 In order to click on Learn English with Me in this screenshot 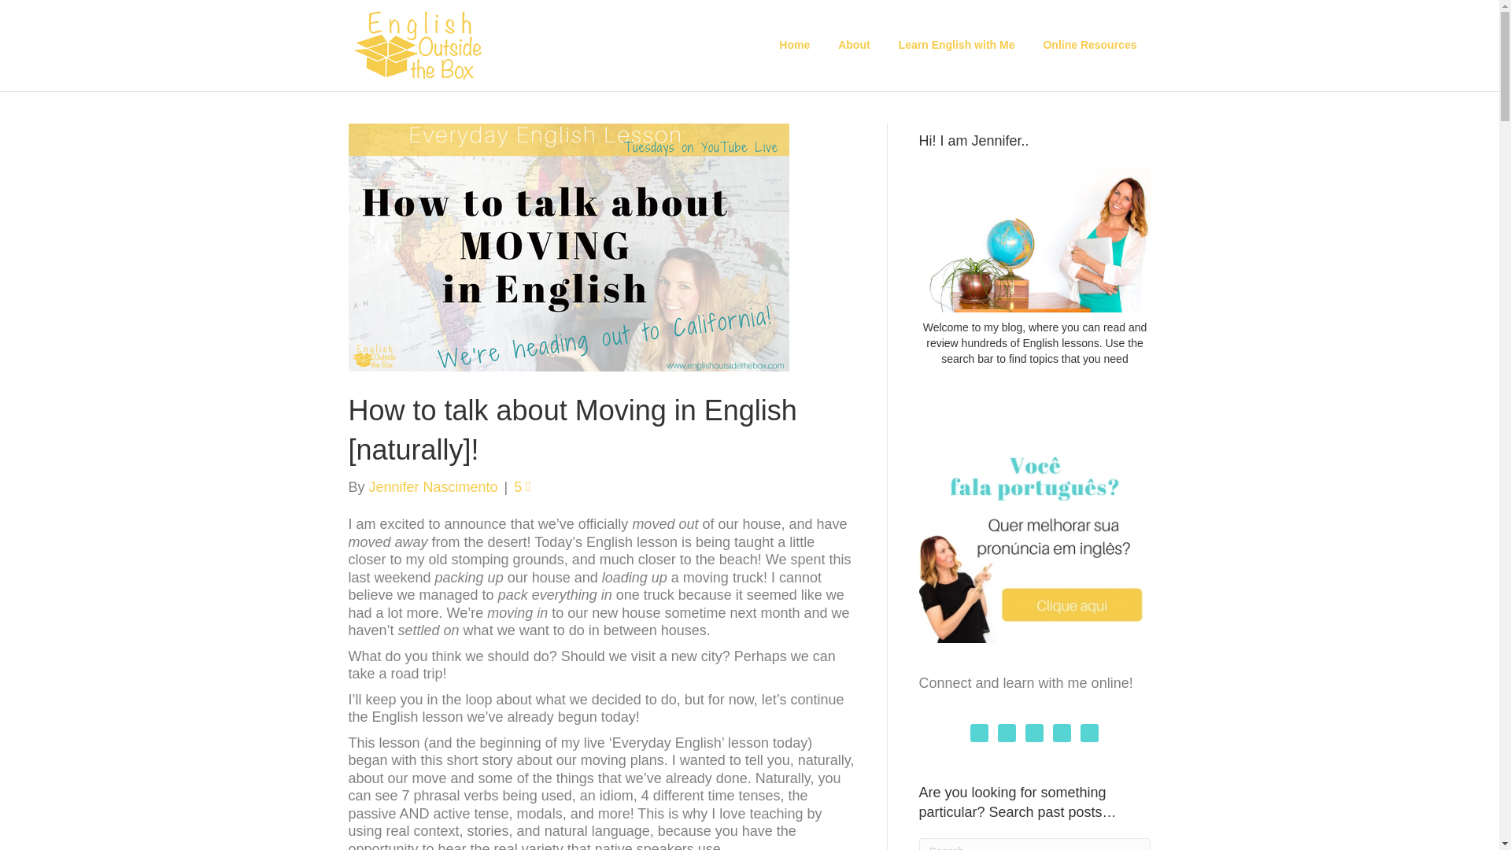, I will do `click(956, 46)`.